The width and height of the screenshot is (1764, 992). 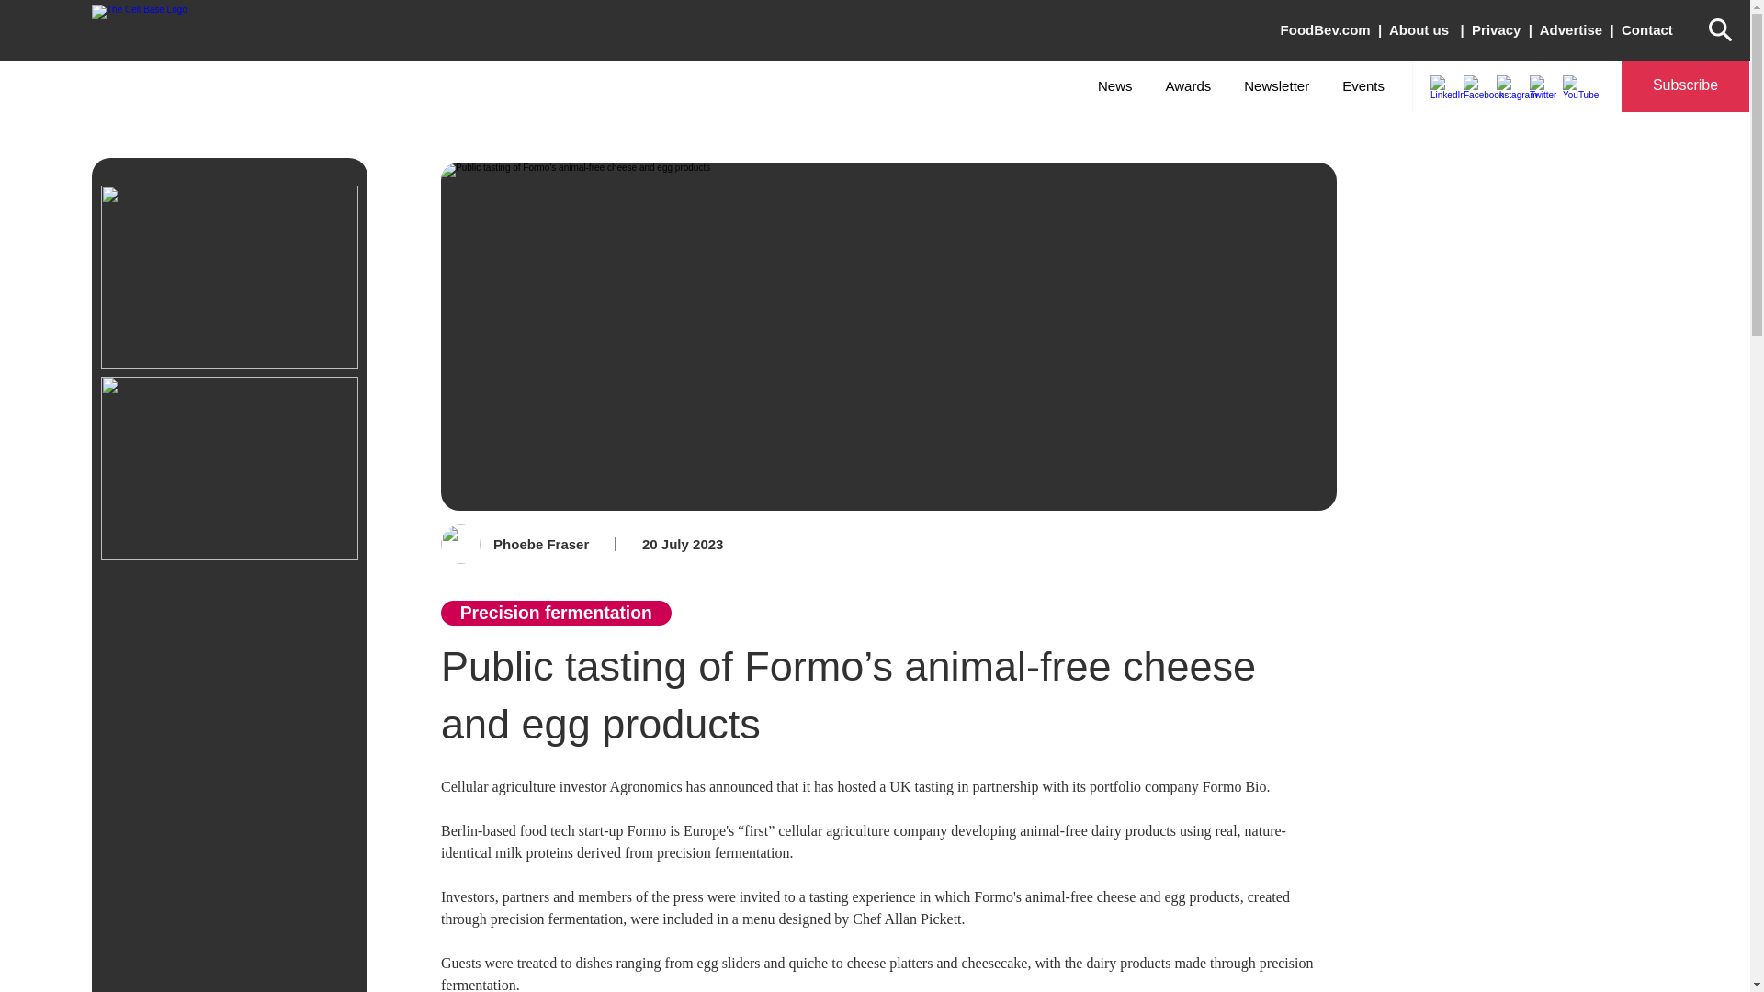 I want to click on FoodBev.com, so click(x=1496, y=29).